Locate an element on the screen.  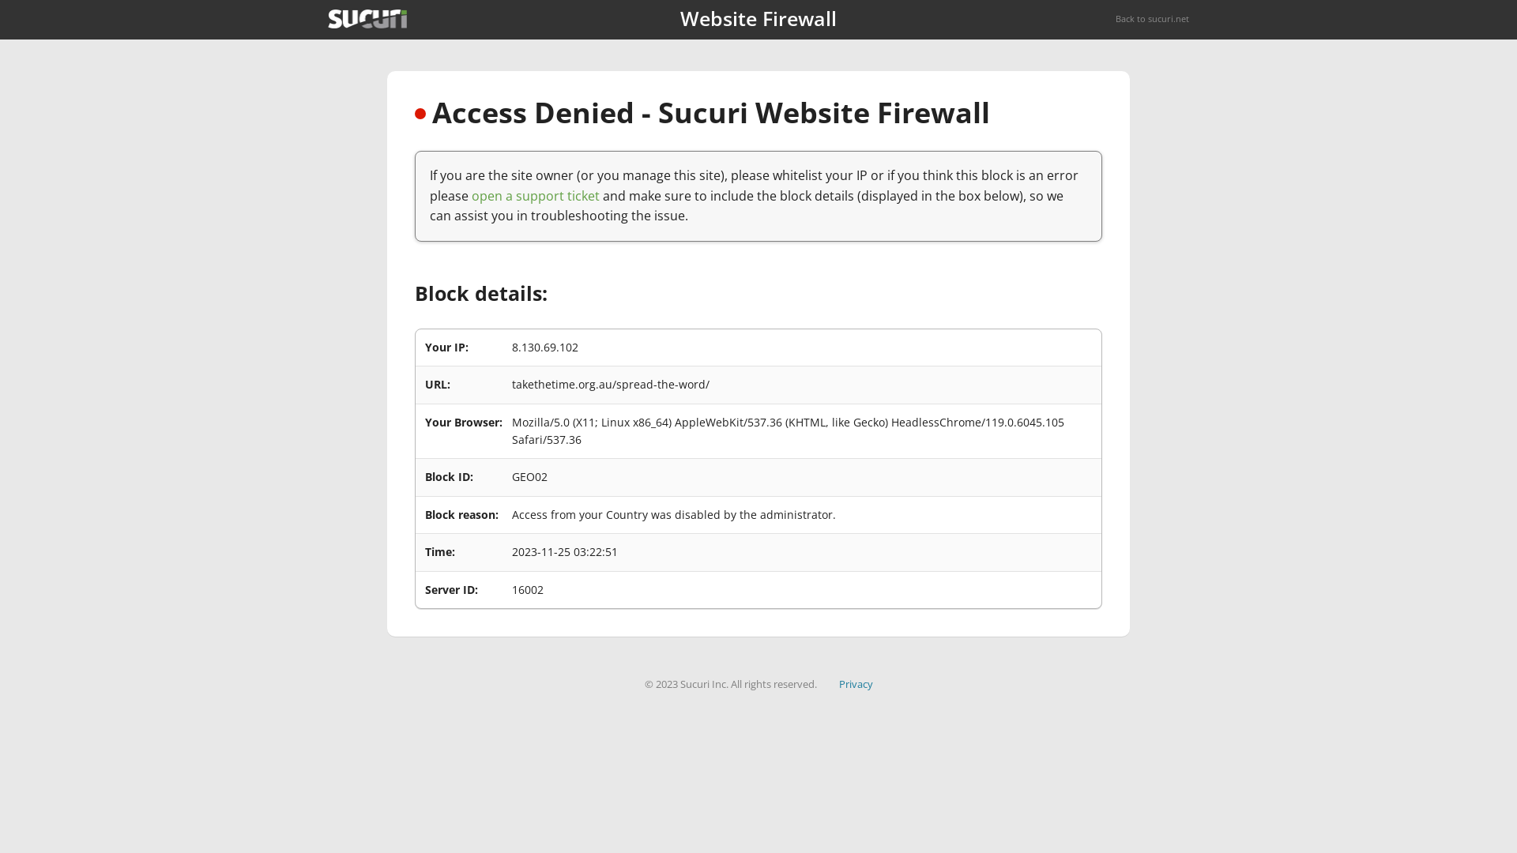
Privacy is located at coordinates (856, 684).